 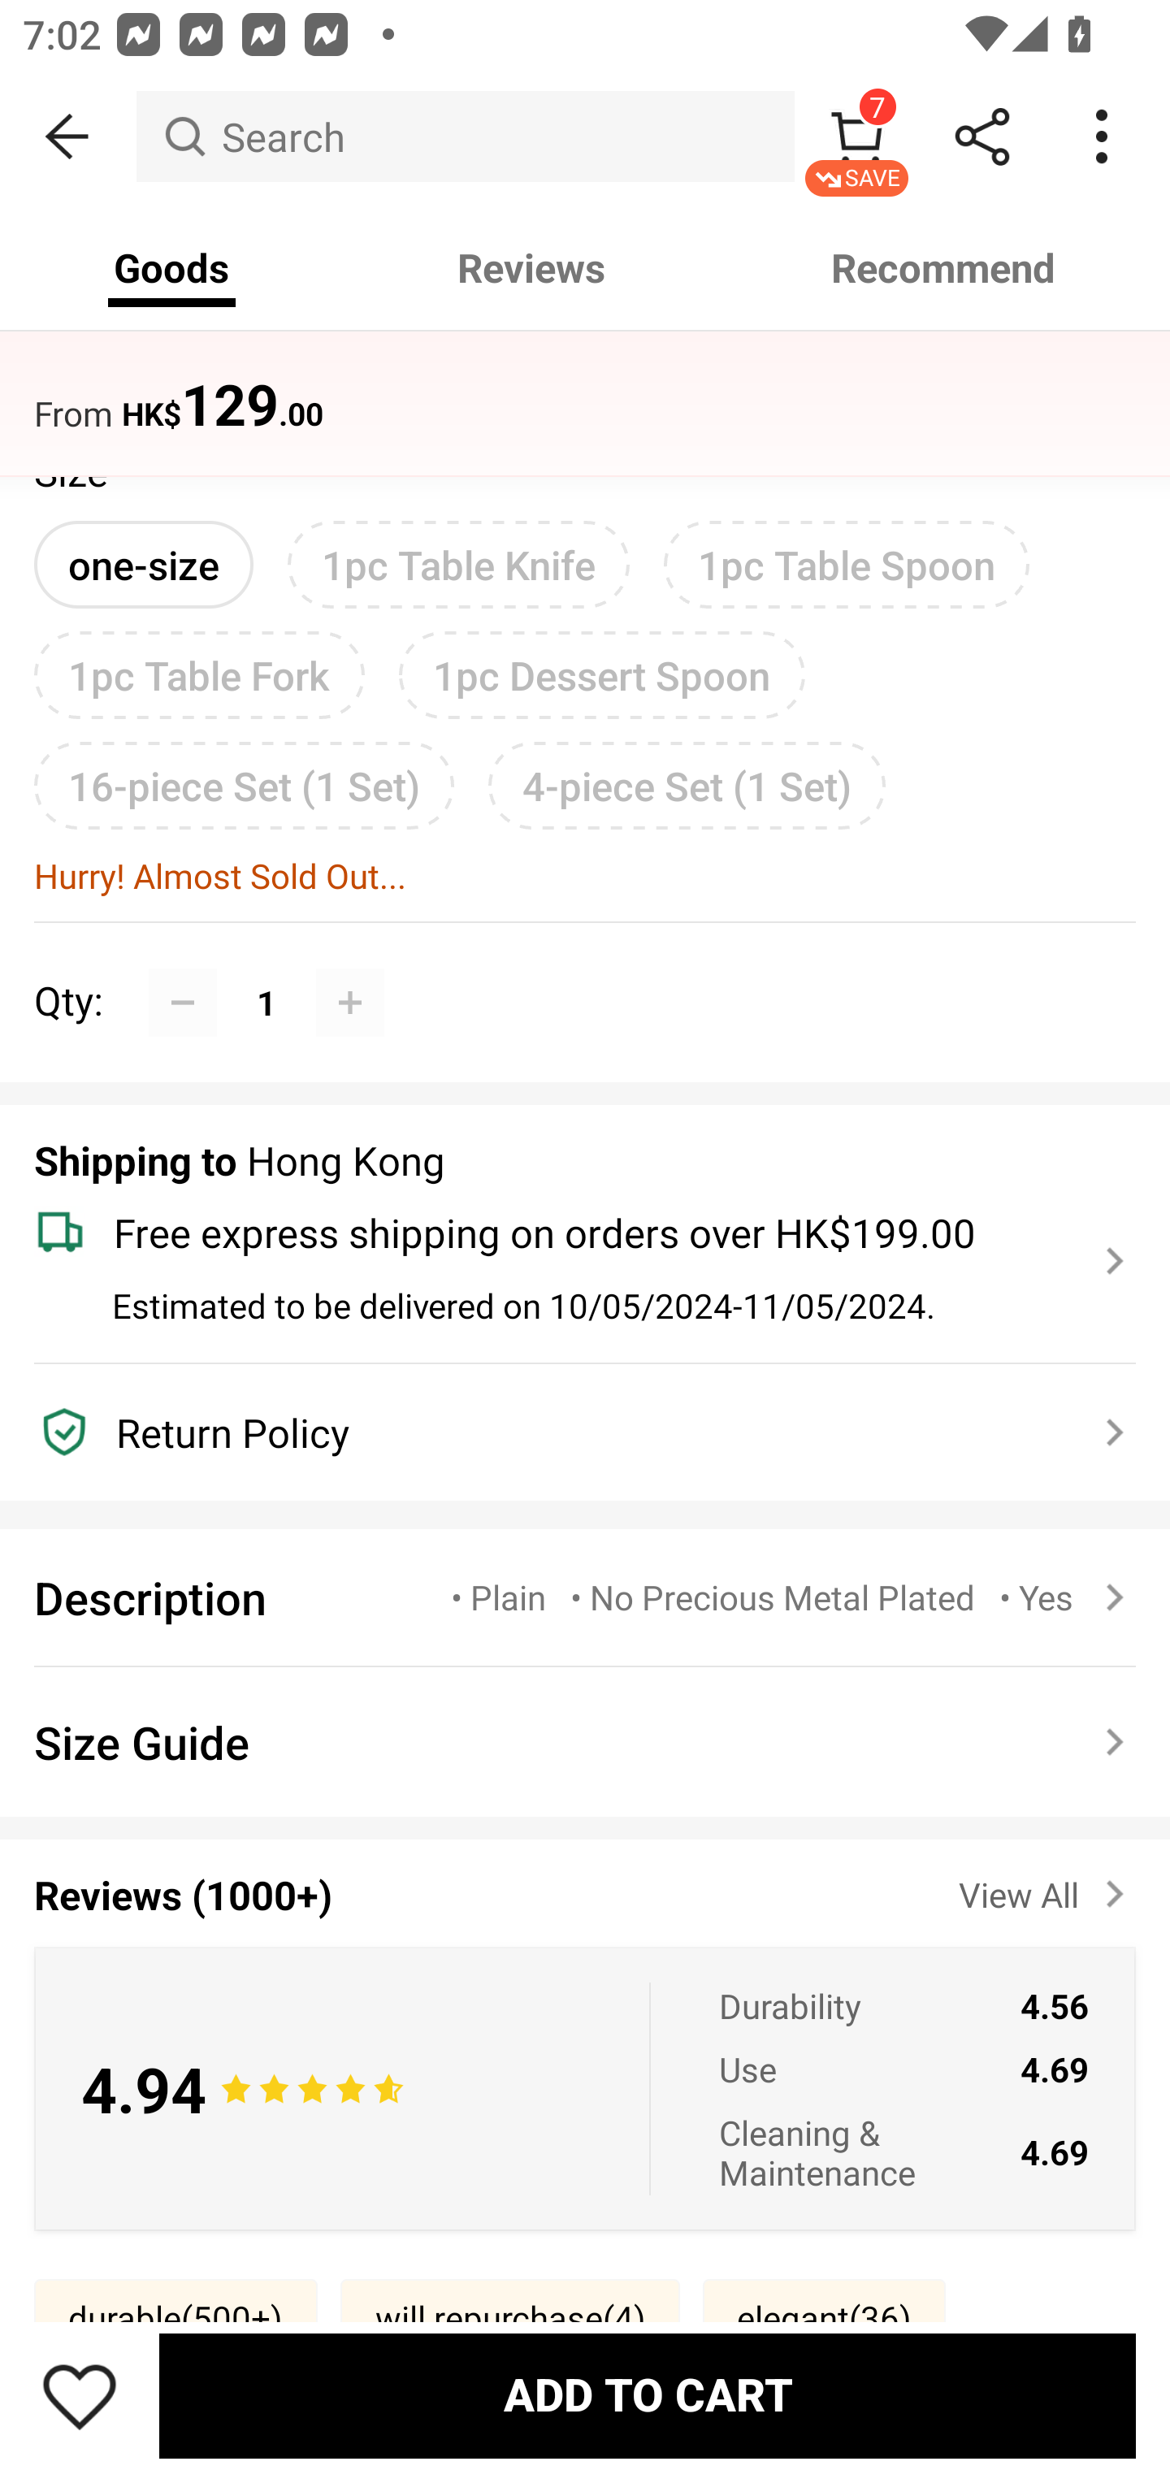 What do you see at coordinates (687, 785) in the screenshot?
I see `4-piece Set (1 Set)` at bounding box center [687, 785].